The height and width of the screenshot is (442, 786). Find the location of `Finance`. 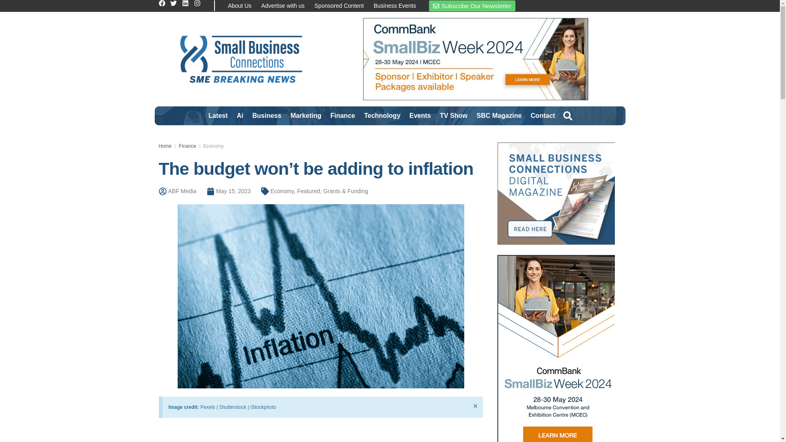

Finance is located at coordinates (342, 115).